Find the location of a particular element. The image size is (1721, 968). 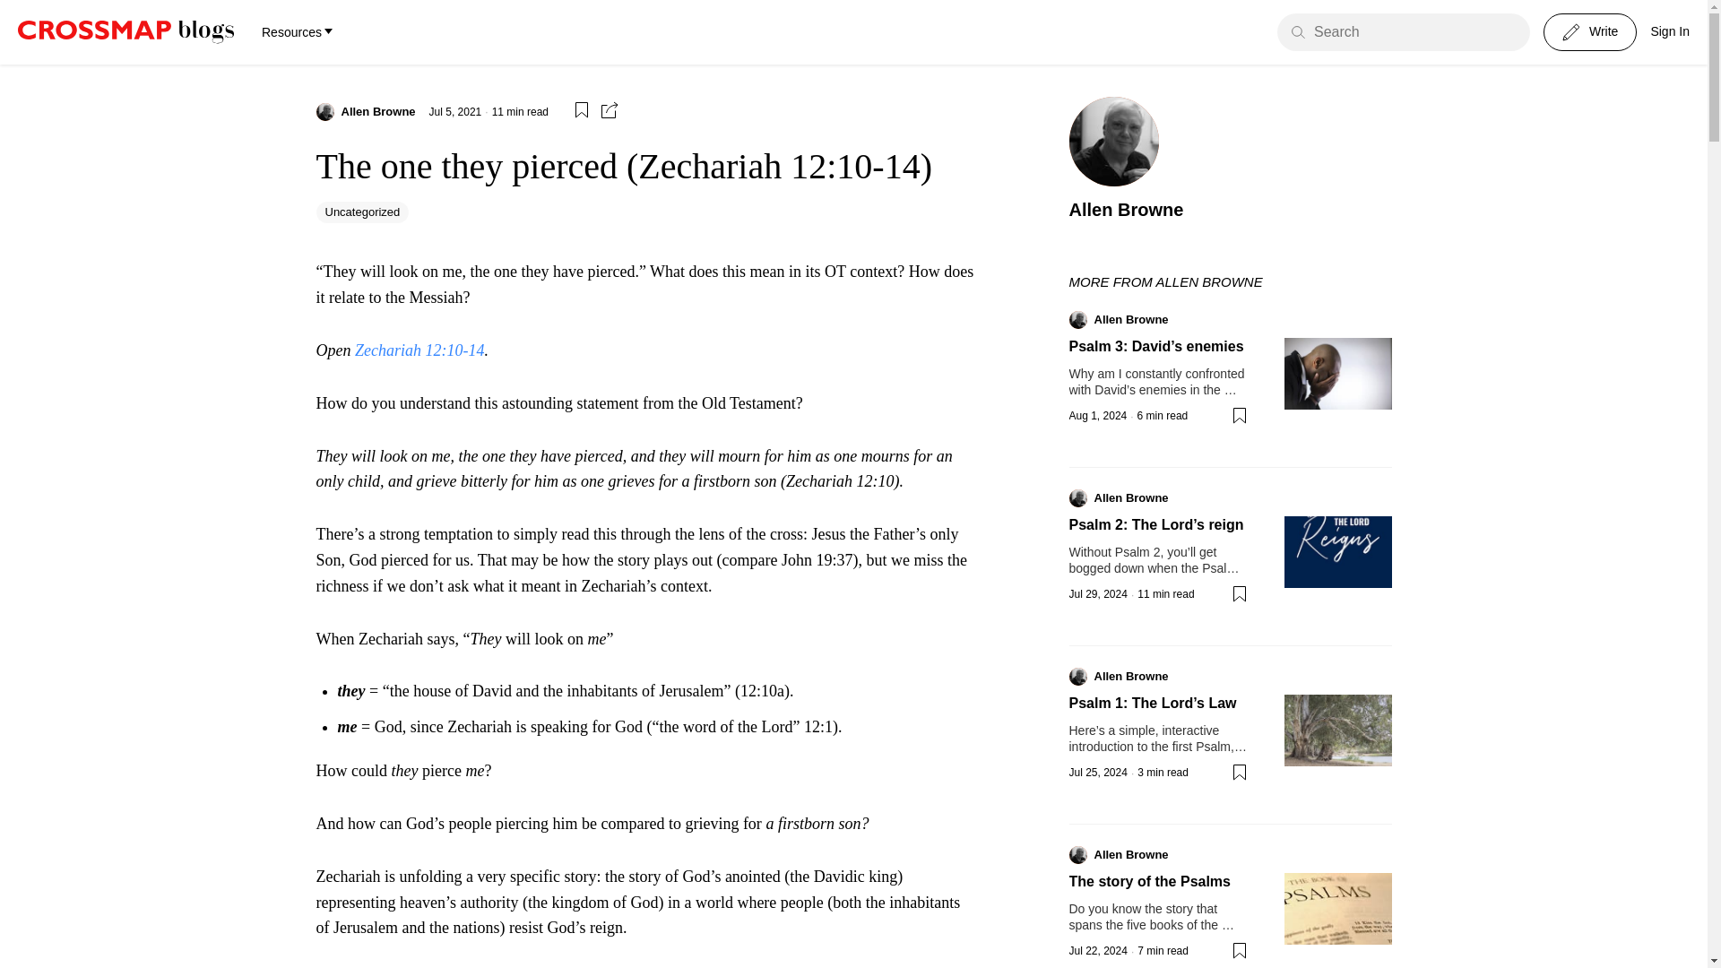

Uncategorized is located at coordinates (362, 212).